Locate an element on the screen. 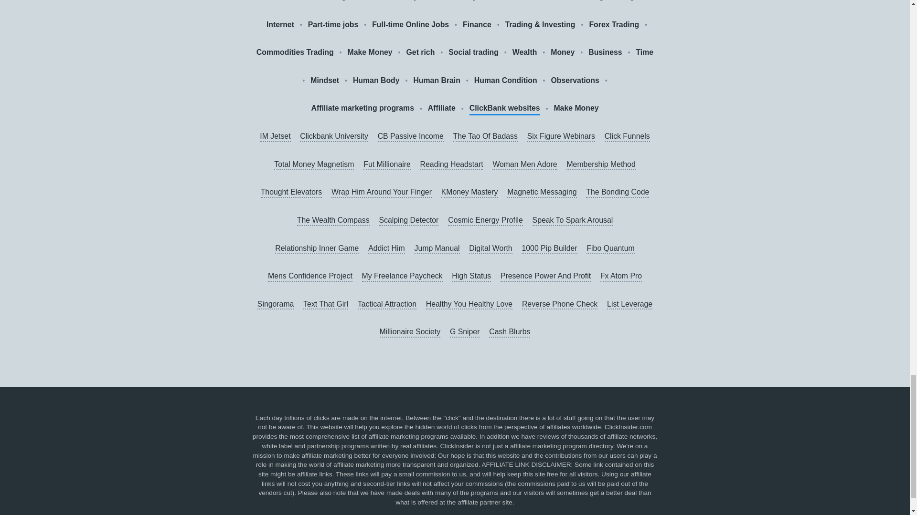  Part-time jobs is located at coordinates (333, 25).